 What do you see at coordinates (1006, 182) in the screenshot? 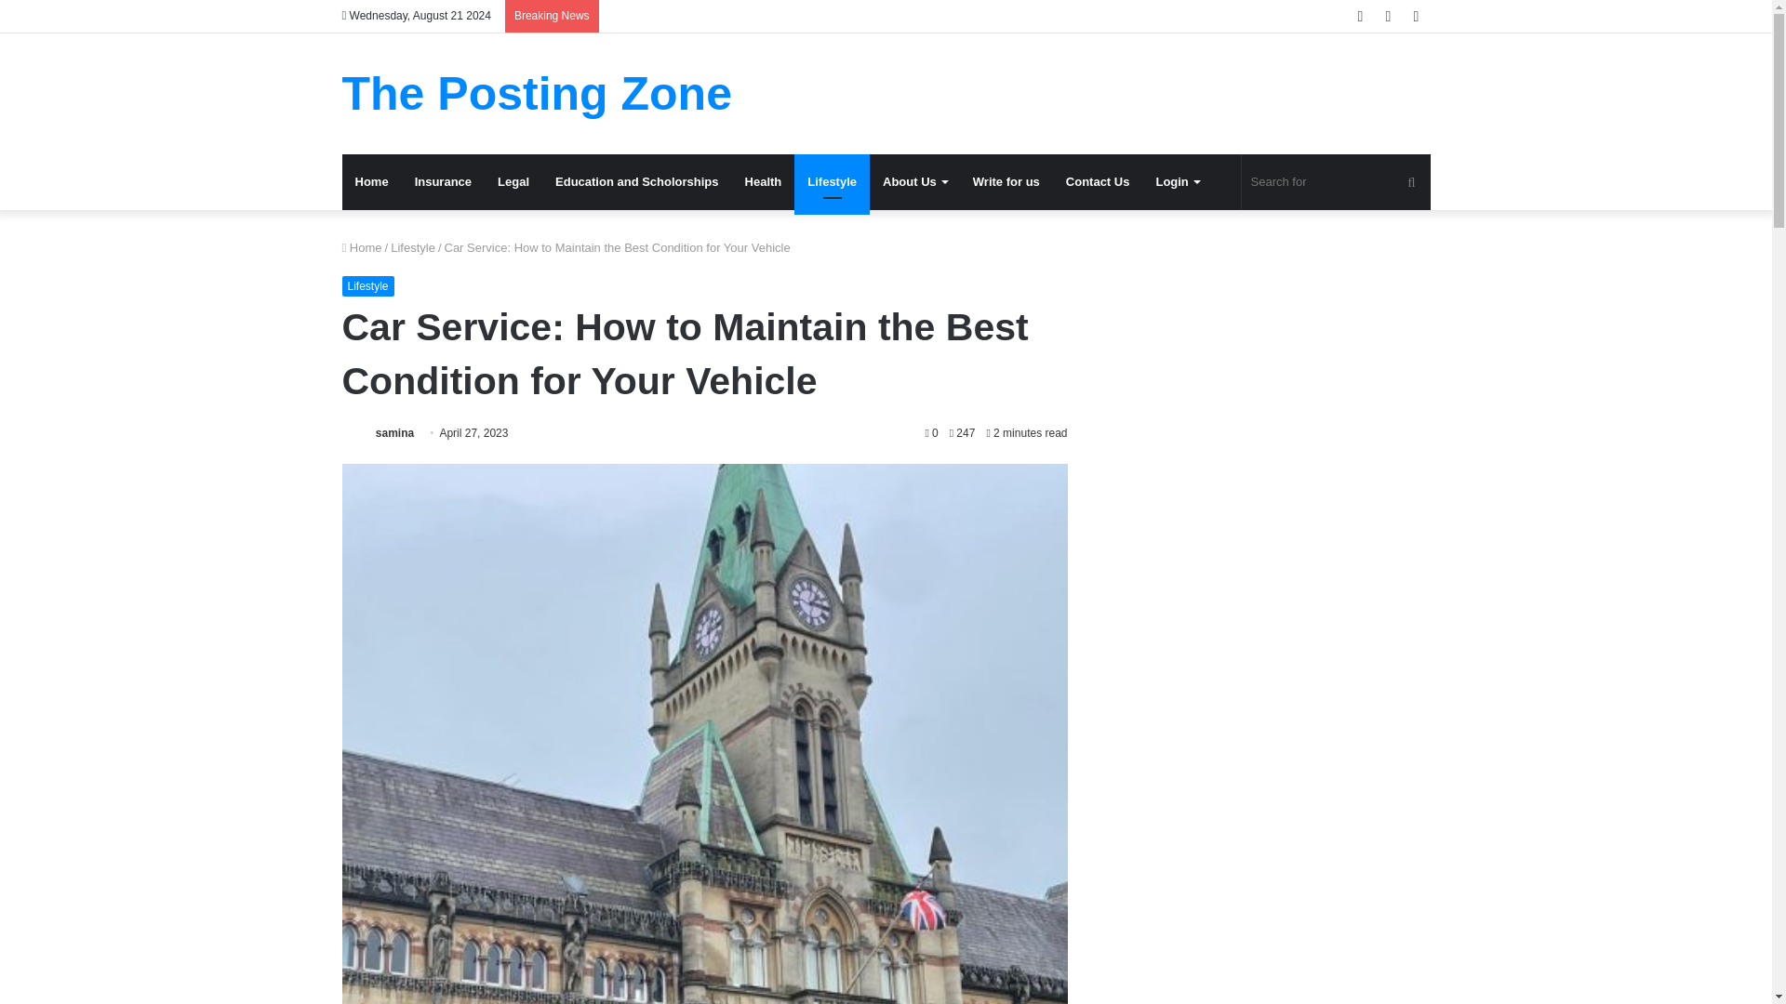
I see `Write for us` at bounding box center [1006, 182].